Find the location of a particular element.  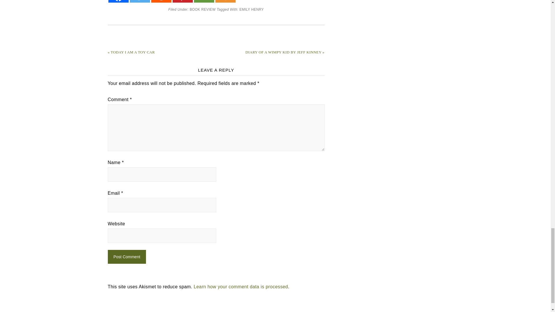

More is located at coordinates (225, 1).